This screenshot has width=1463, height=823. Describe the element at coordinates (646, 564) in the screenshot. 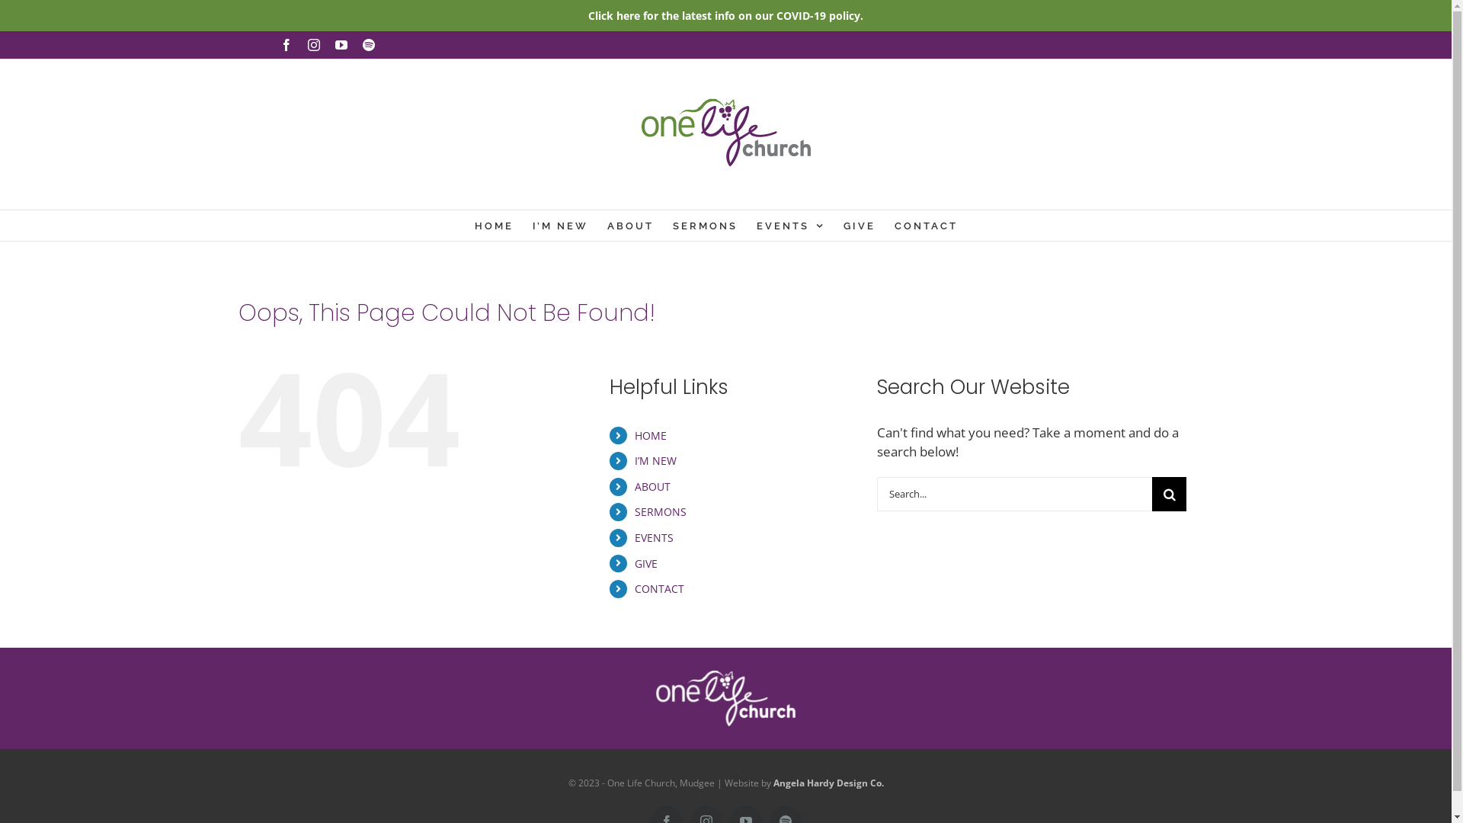

I see `GIVE` at that location.